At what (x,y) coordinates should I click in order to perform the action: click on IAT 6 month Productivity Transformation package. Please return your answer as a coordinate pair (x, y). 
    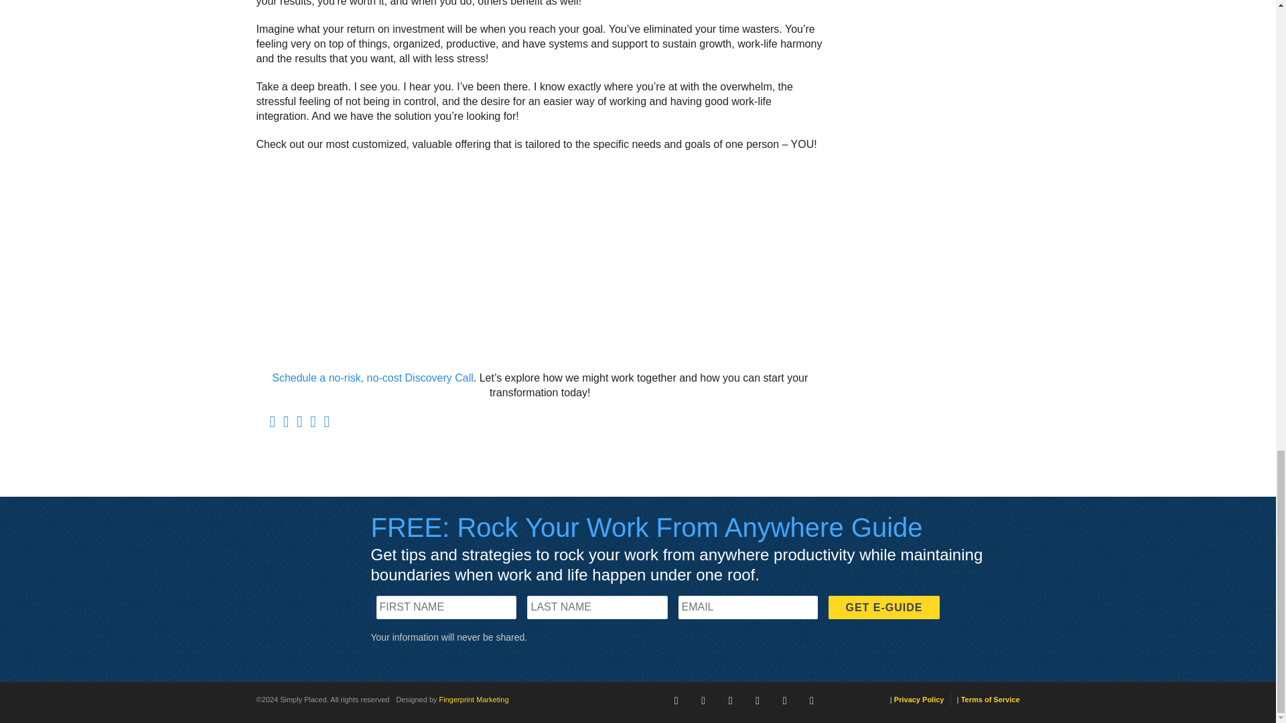
    Looking at the image, I should click on (540, 260).